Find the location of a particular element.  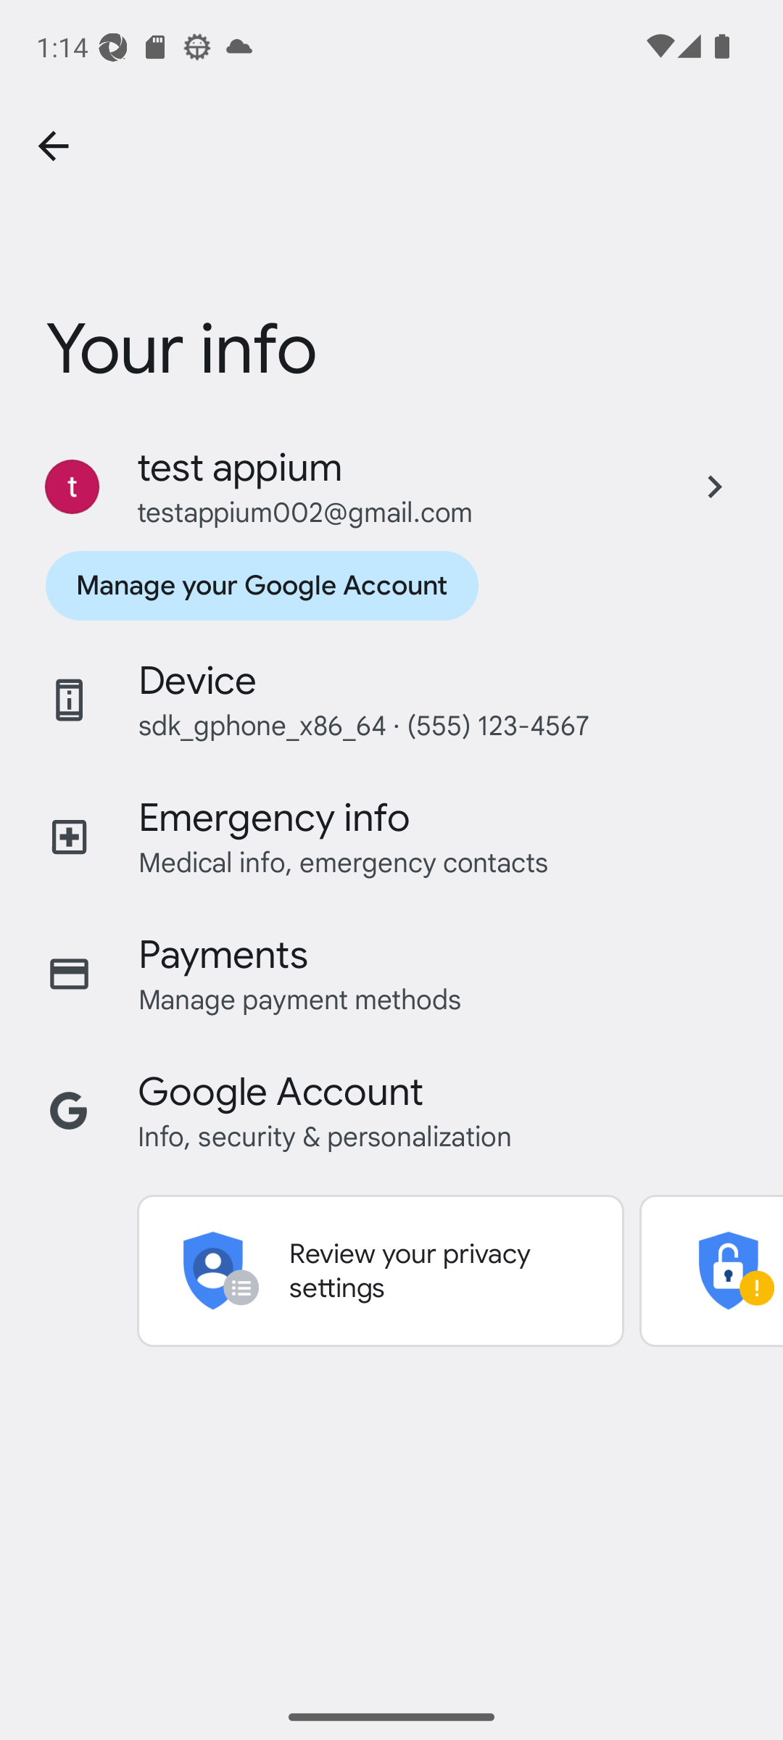

Google Account Info, security & personalization is located at coordinates (391, 1111).